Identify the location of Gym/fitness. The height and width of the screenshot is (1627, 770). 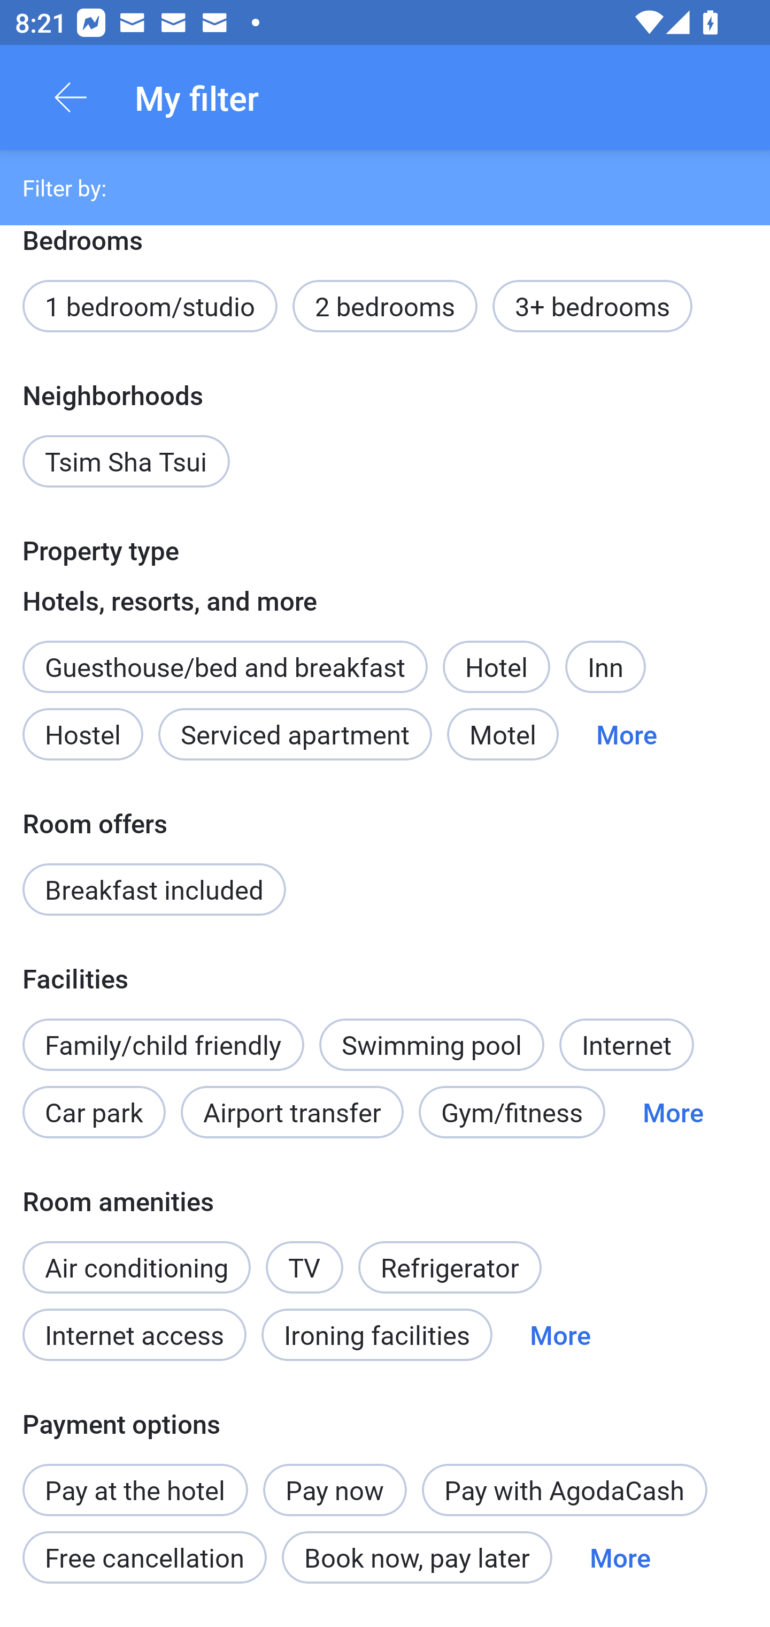
(512, 1112).